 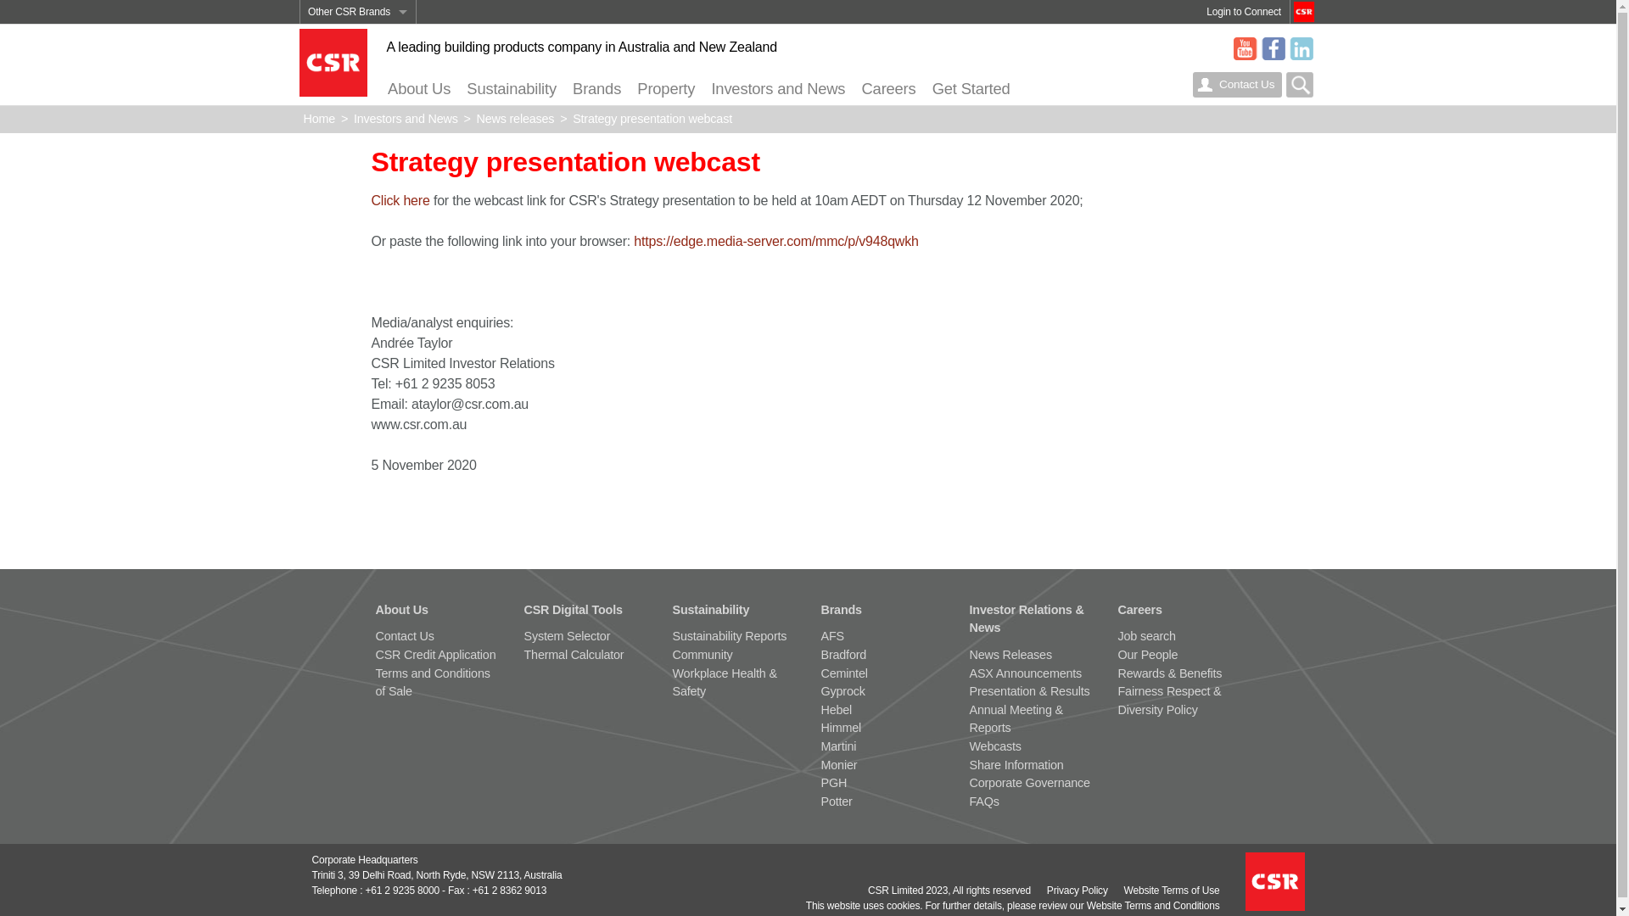 What do you see at coordinates (433, 683) in the screenshot?
I see `Terms and Conditions of Sale` at bounding box center [433, 683].